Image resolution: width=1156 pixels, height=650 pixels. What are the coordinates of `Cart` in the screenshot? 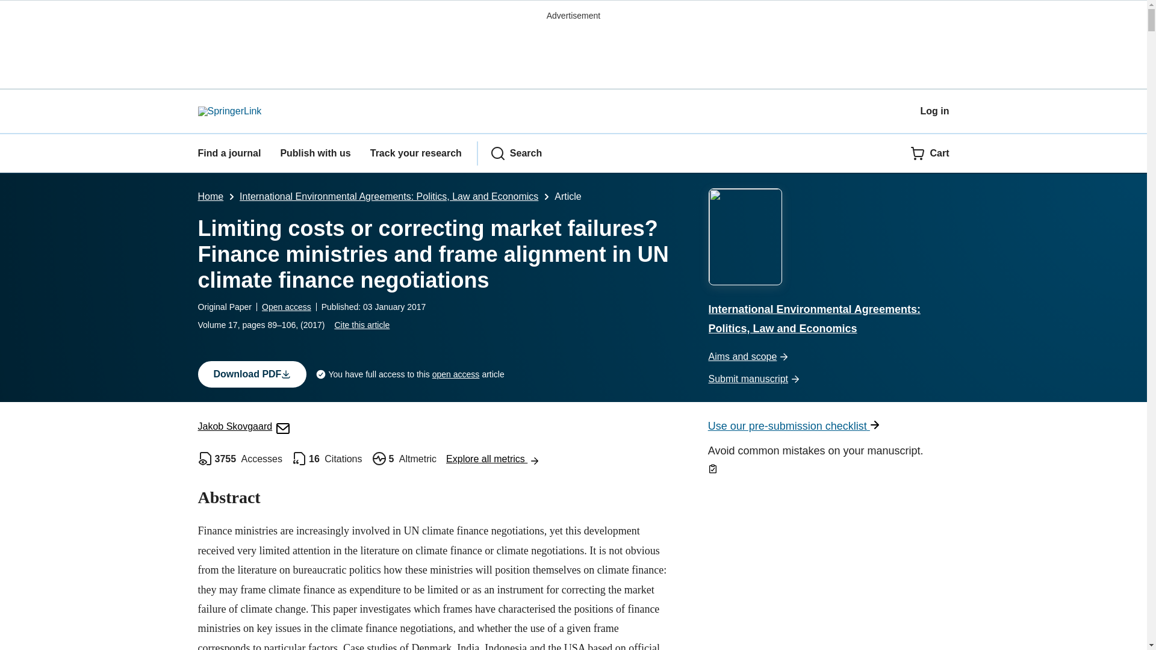 It's located at (930, 153).